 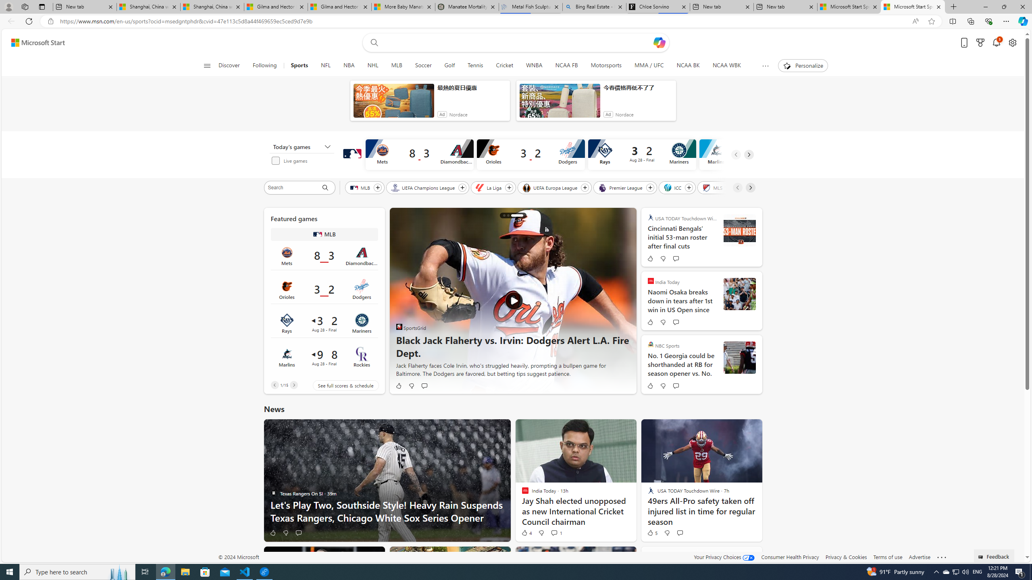 What do you see at coordinates (207, 65) in the screenshot?
I see `Open navigation menu` at bounding box center [207, 65].